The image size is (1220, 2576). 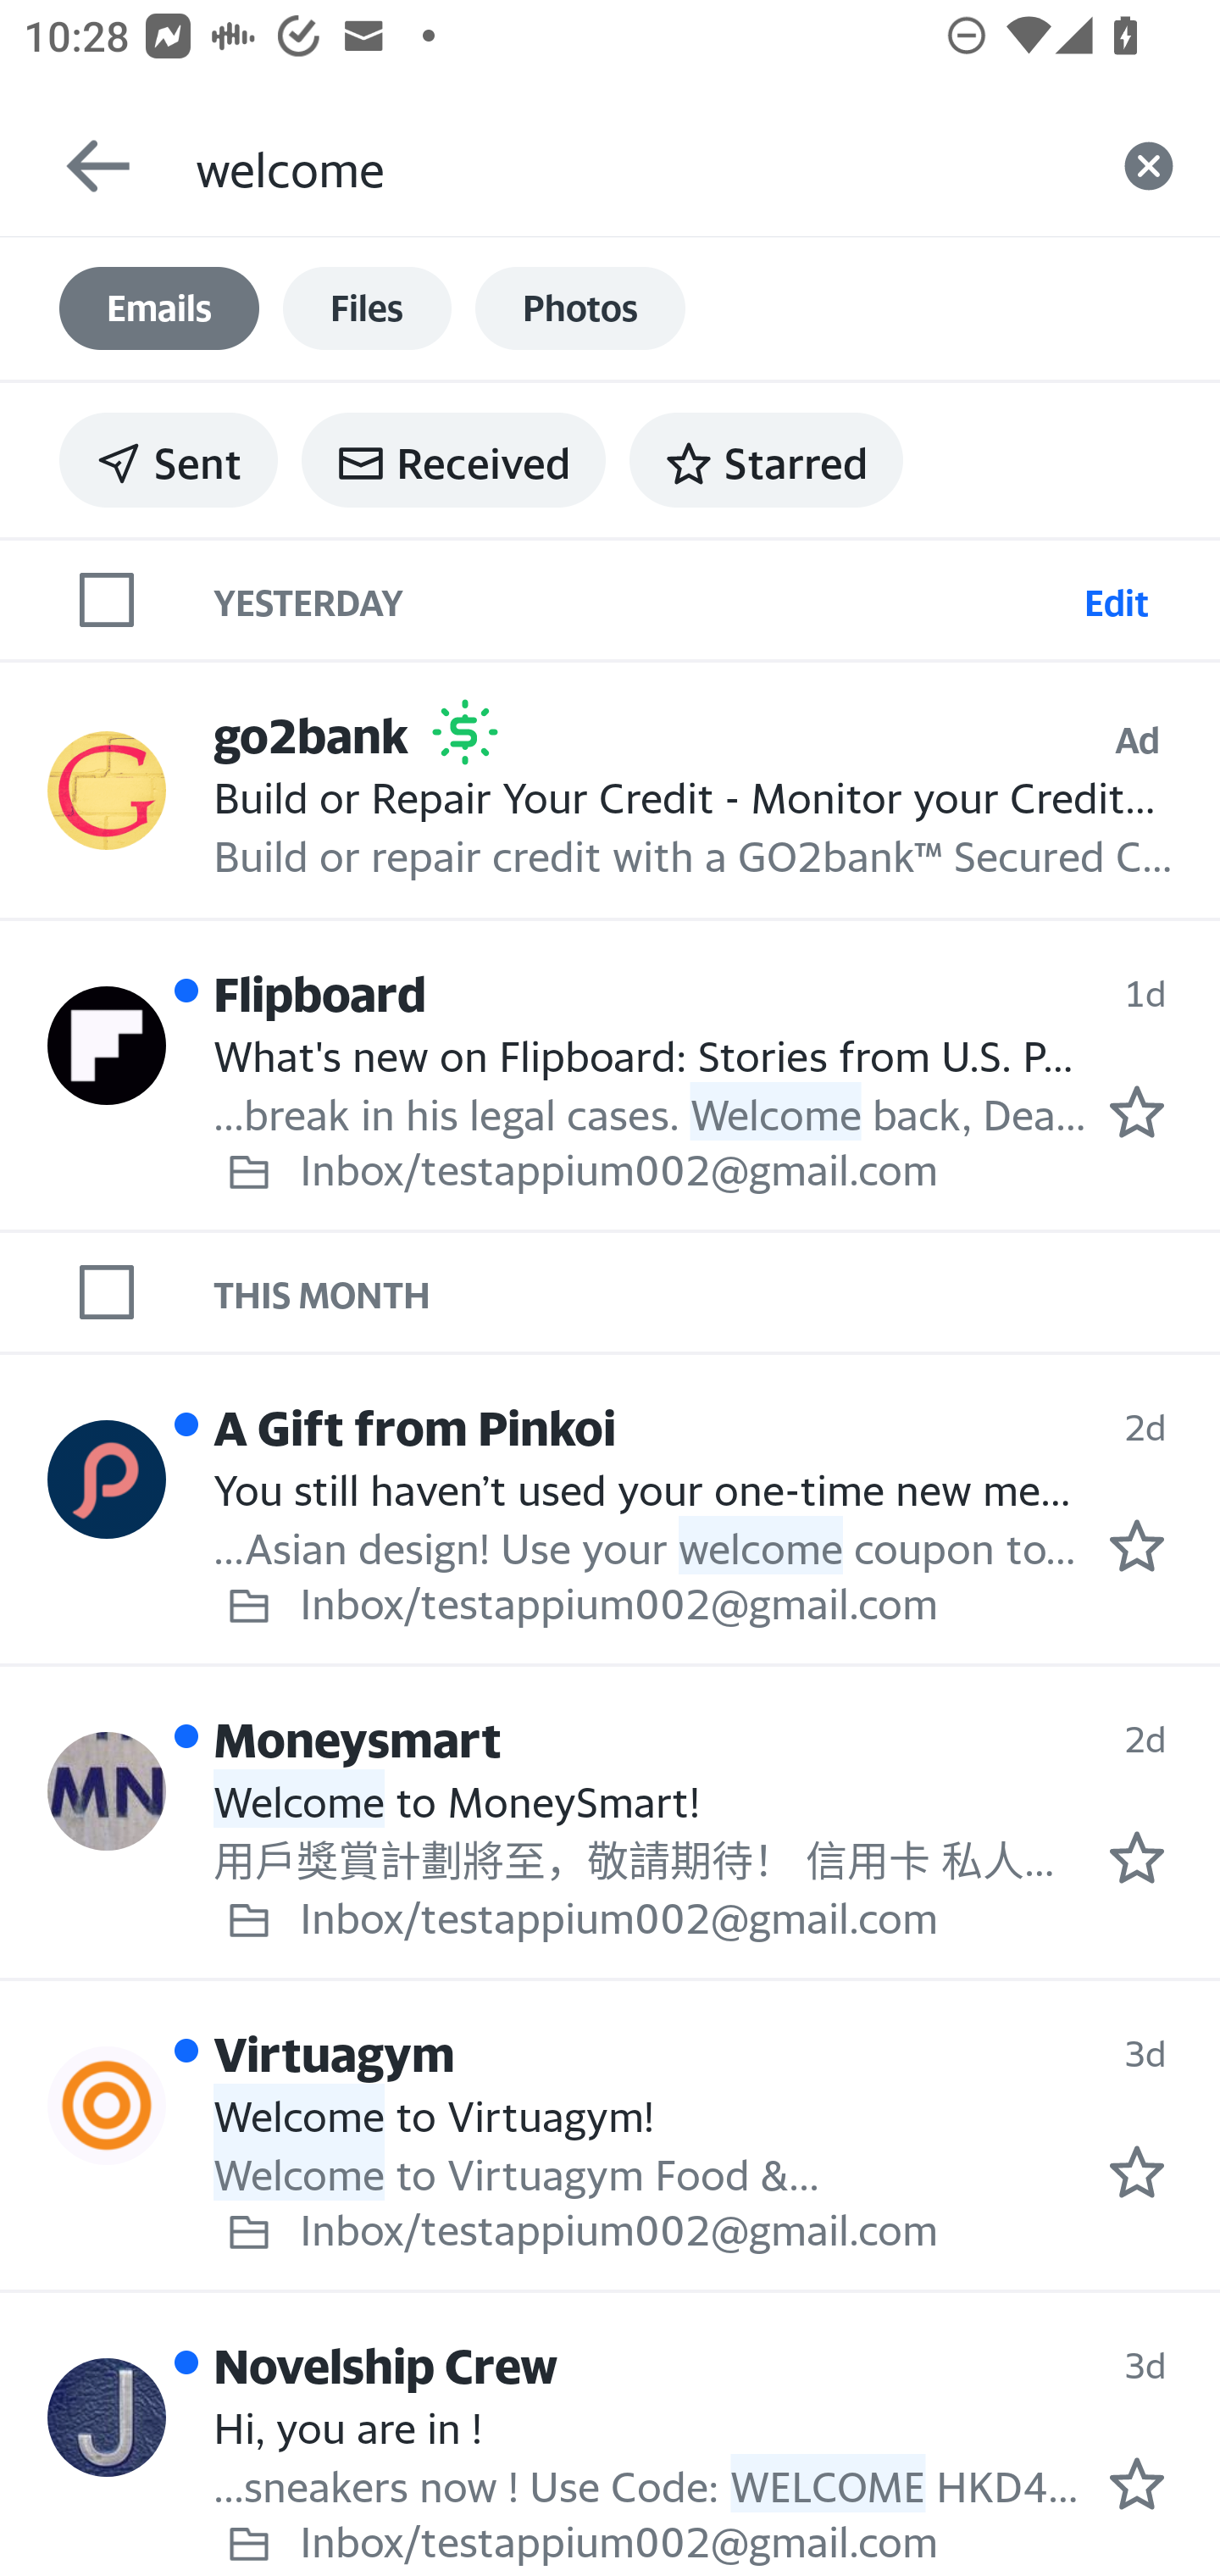 I want to click on Profile
Flipboard, so click(x=107, y=1046).